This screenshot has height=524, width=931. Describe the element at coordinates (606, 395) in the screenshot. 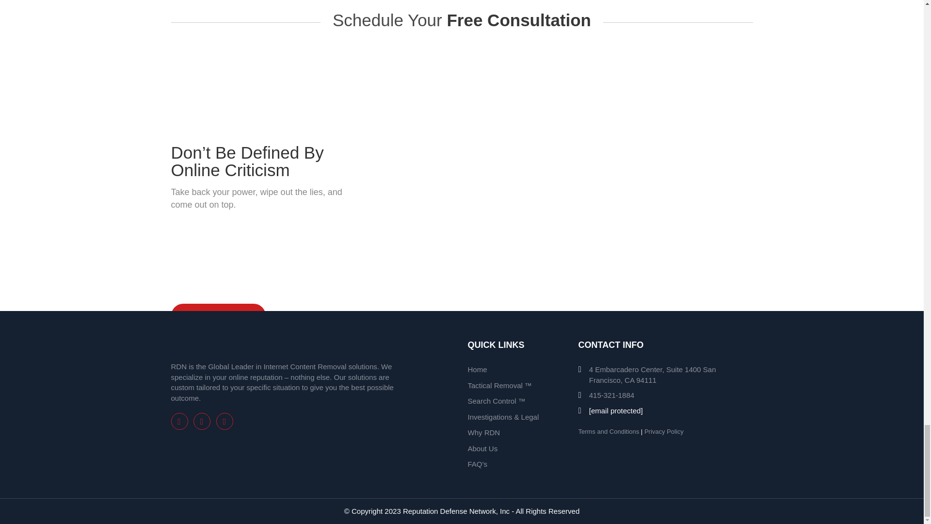

I see `415-321-1884` at that location.